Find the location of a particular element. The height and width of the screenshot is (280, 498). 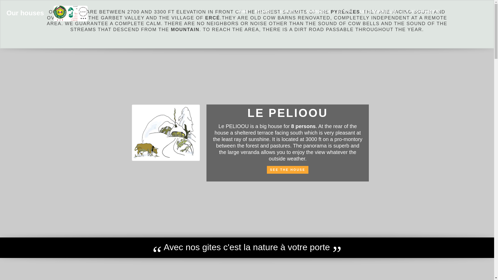

LES GRENOUILLES is located at coordinates (378, 11).